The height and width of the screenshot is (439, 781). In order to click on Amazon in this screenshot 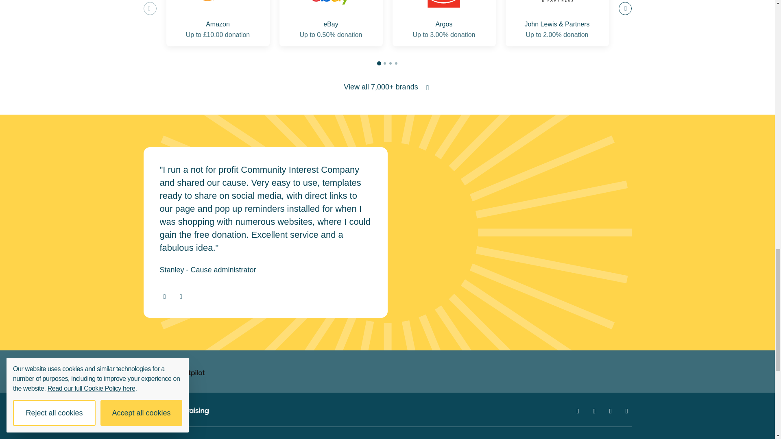, I will do `click(218, 5)`.